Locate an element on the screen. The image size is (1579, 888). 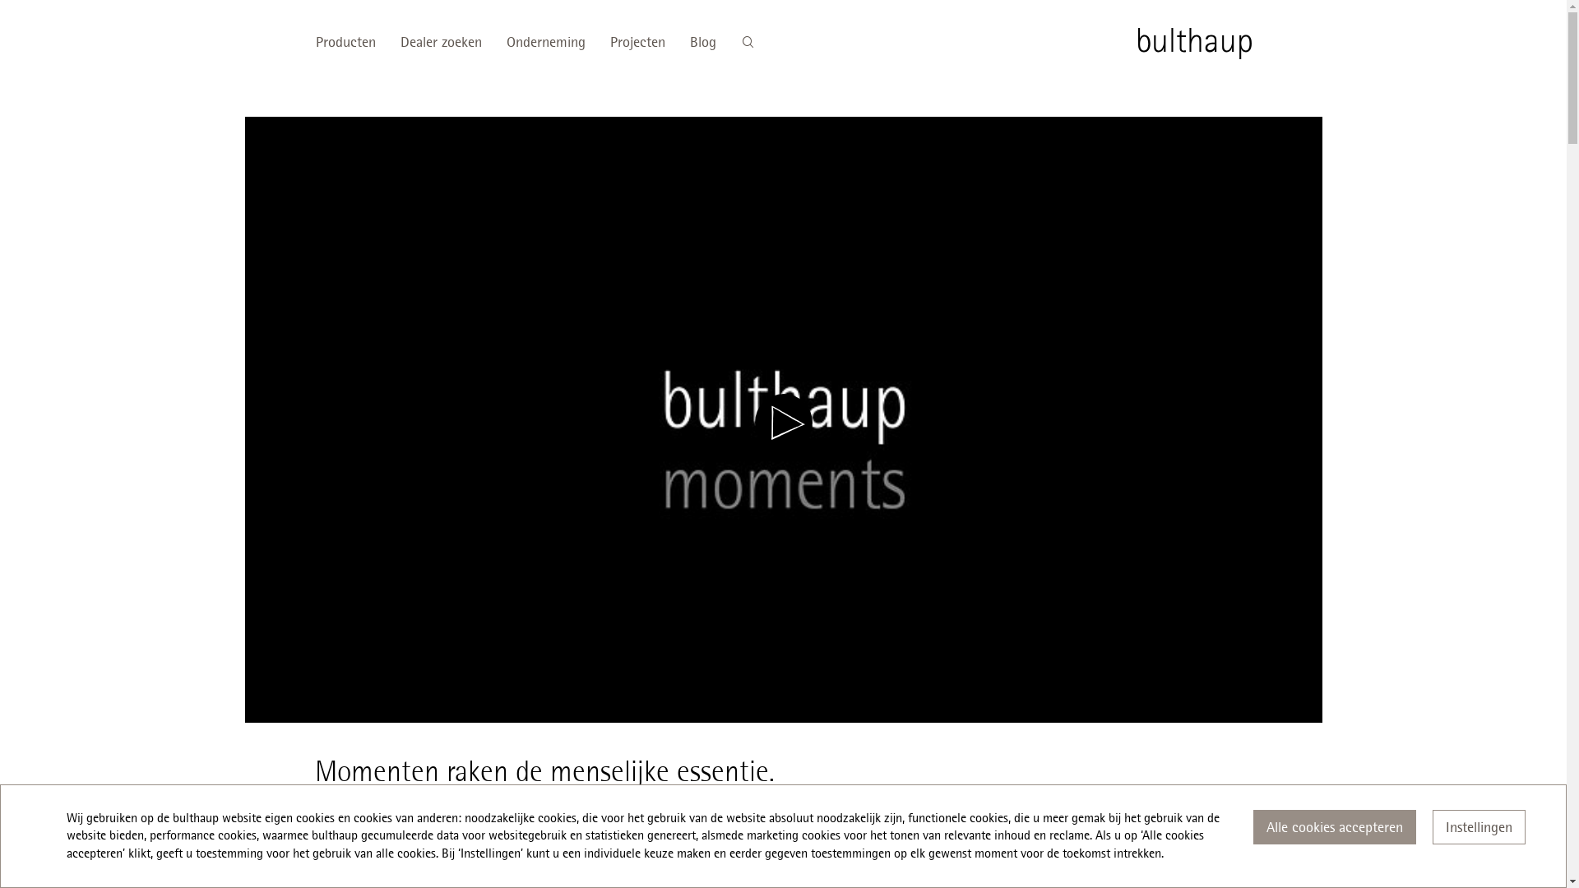
Dealer zoeken is located at coordinates (441, 42).